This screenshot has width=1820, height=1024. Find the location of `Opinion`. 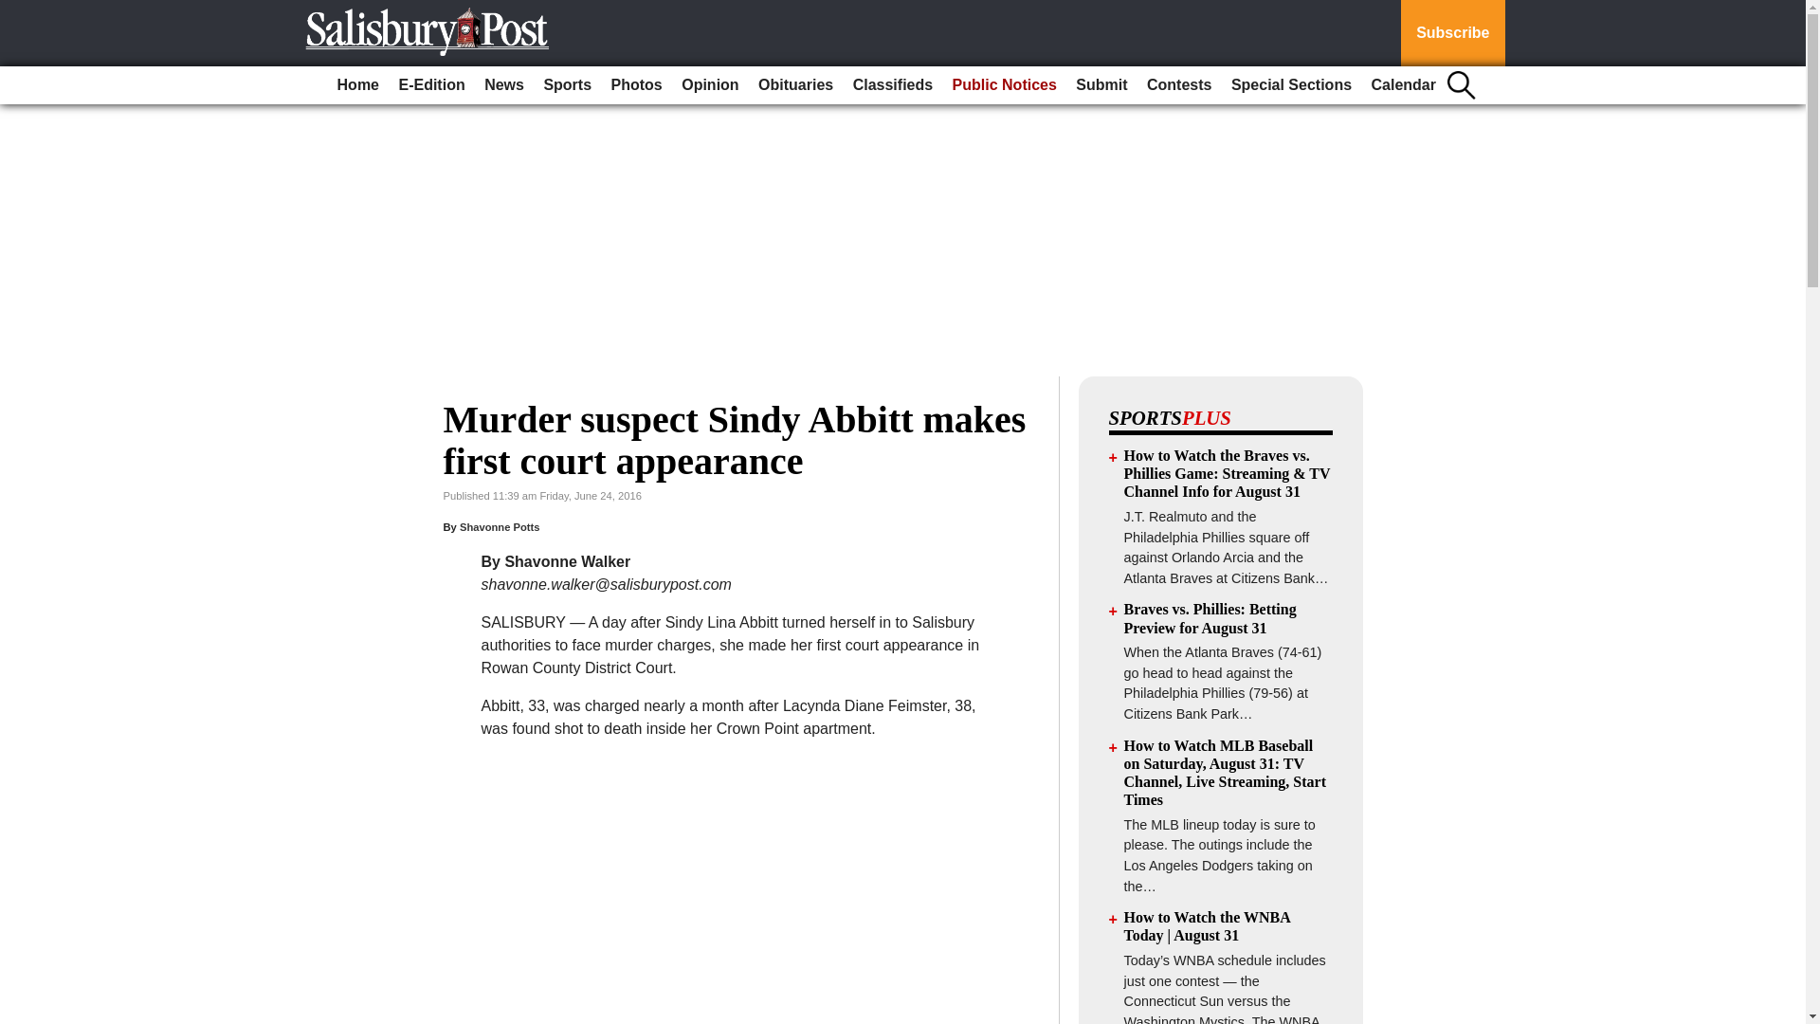

Opinion is located at coordinates (709, 85).